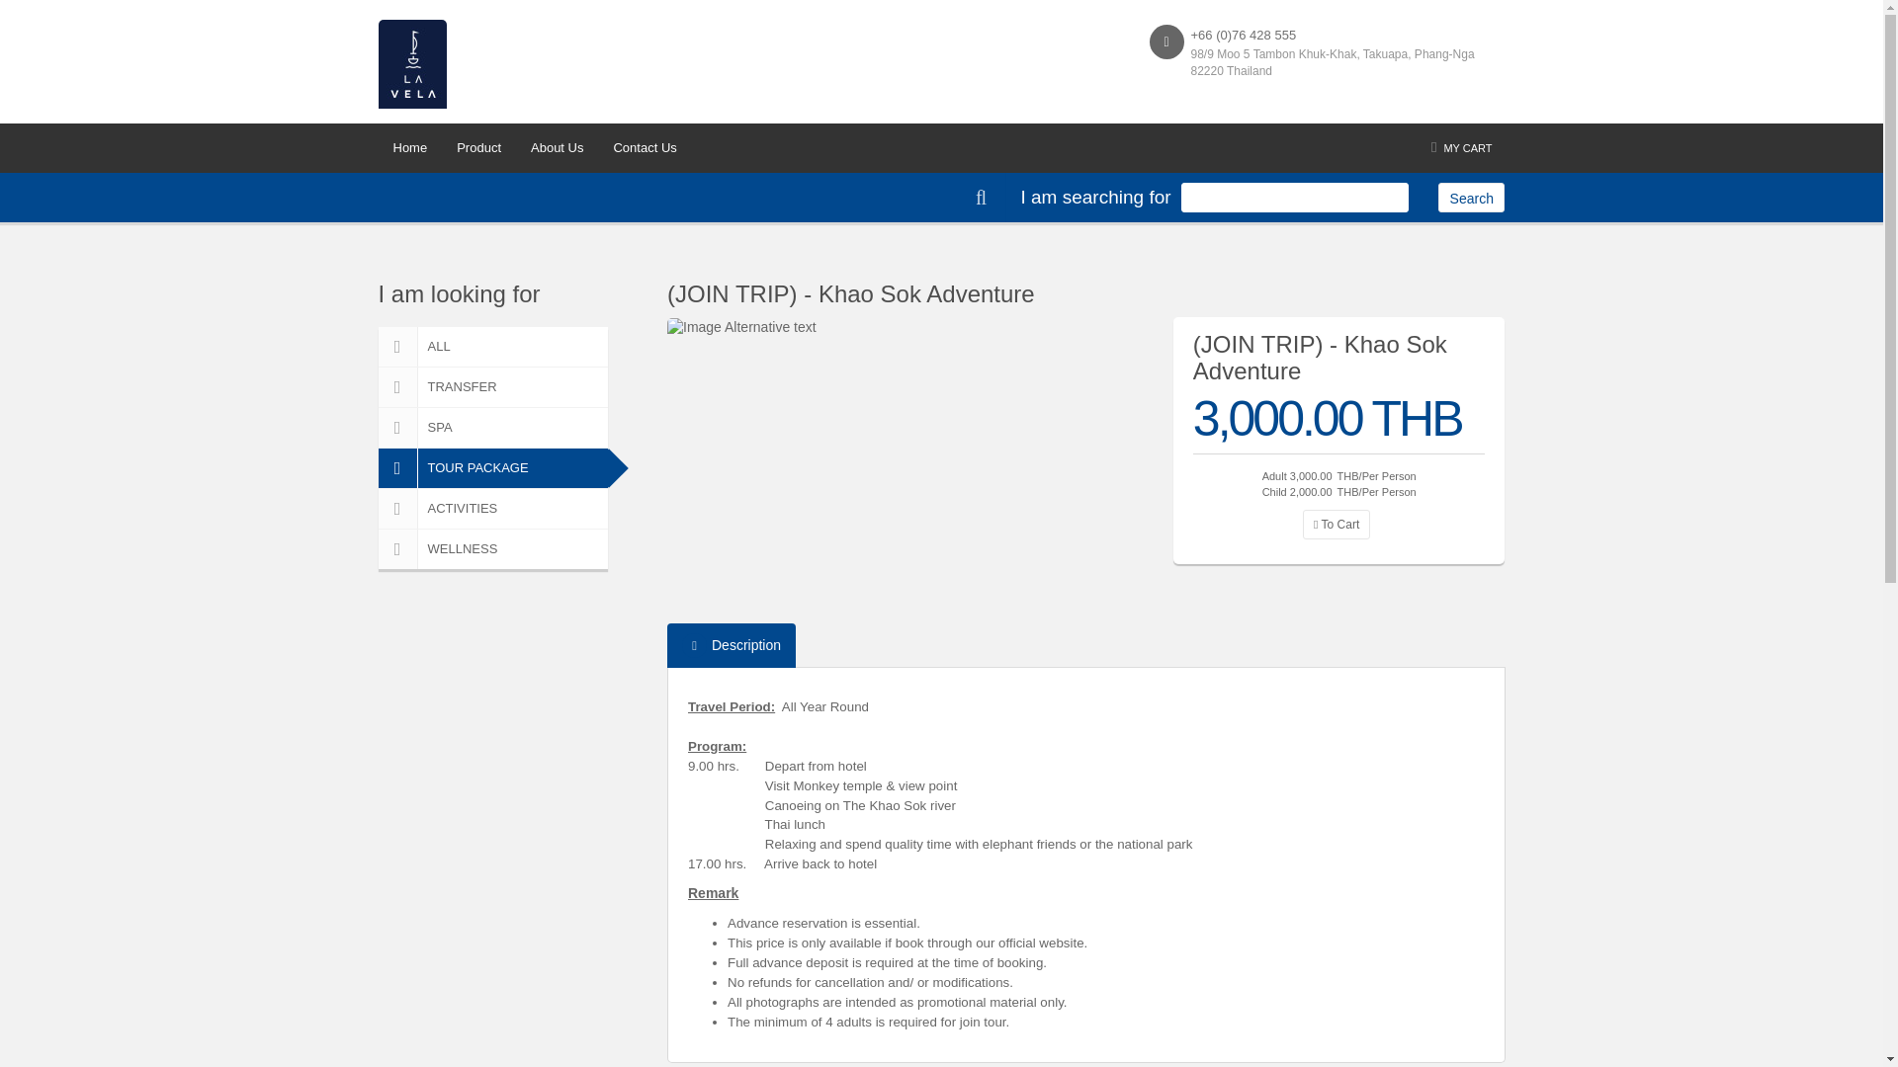 The image size is (1898, 1067). Describe the element at coordinates (1337, 525) in the screenshot. I see `To Cart` at that location.